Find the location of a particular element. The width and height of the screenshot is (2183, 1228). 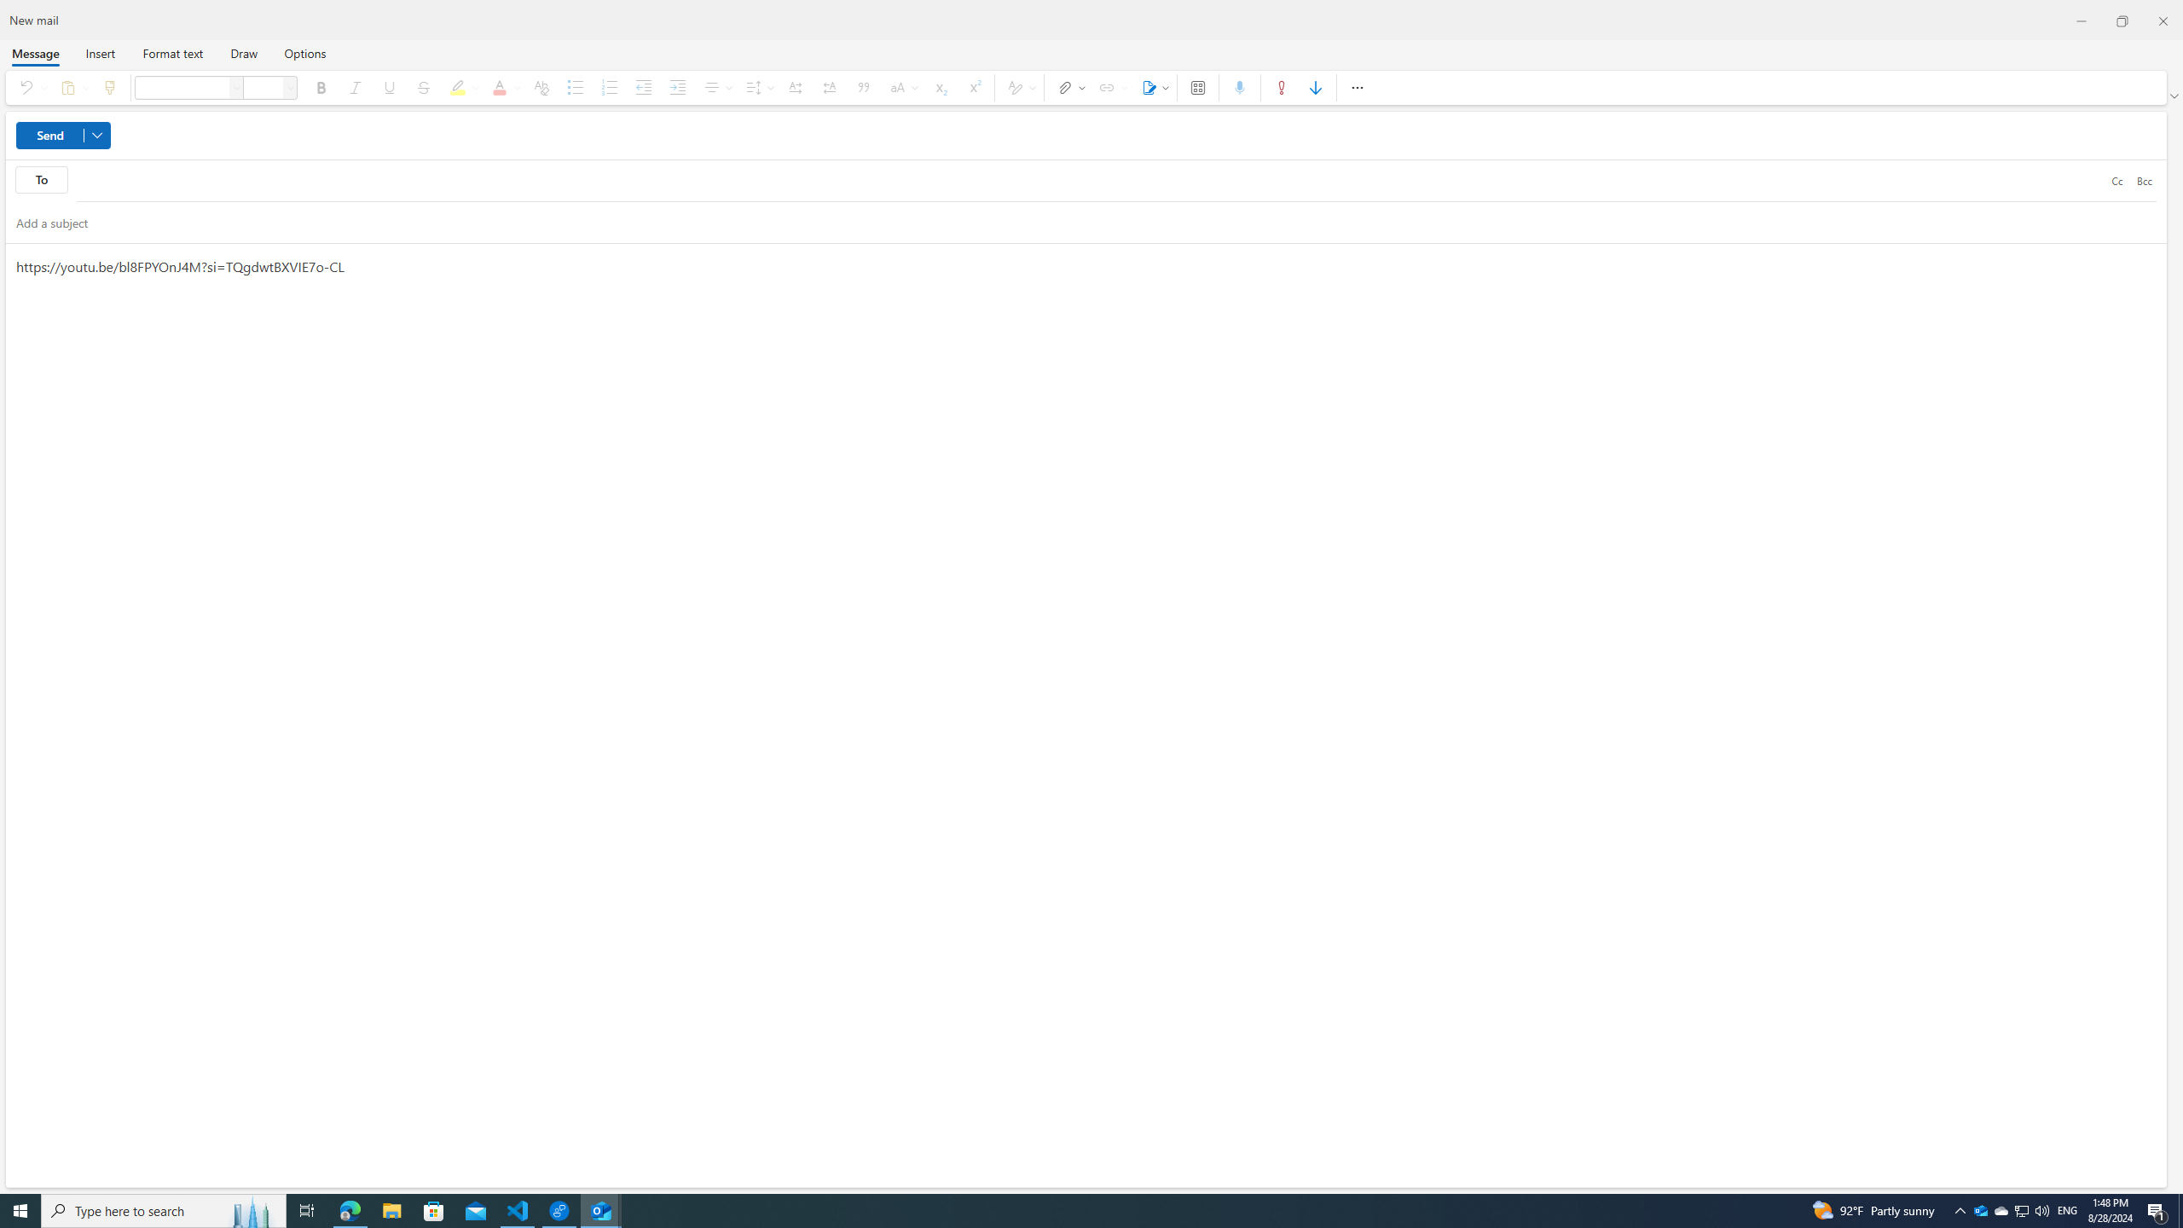

Low importance is located at coordinates (1317, 87).